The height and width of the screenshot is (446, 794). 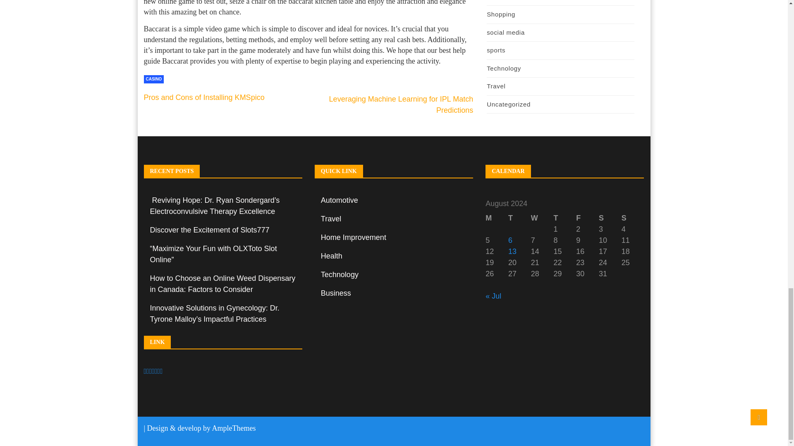 I want to click on Wednesday, so click(x=542, y=218).